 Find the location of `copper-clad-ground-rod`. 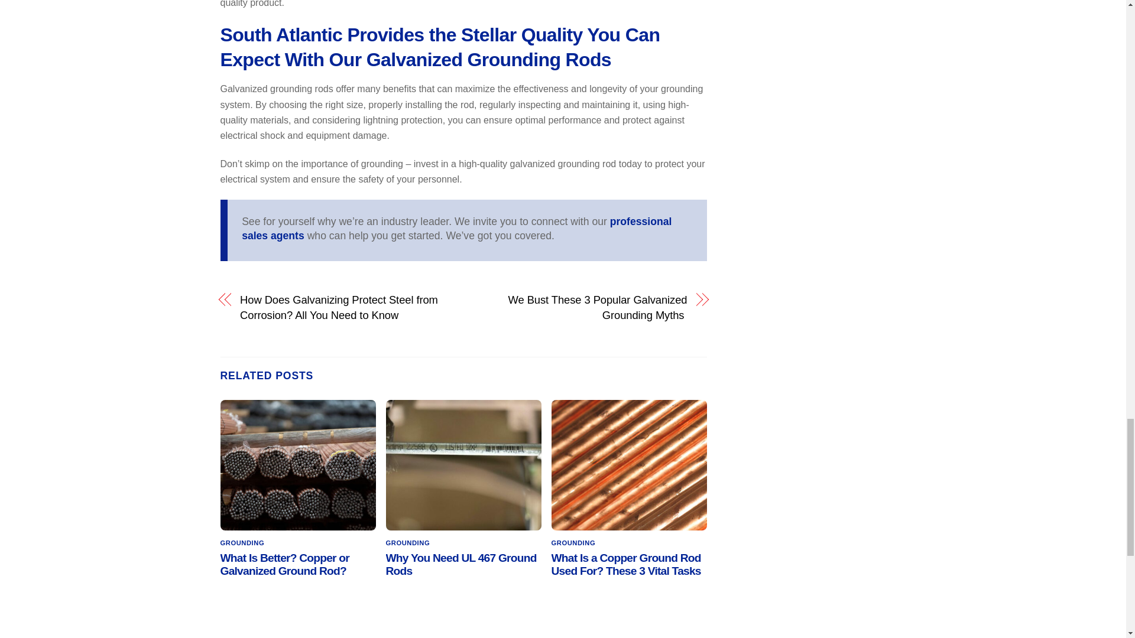

copper-clad-ground-rod is located at coordinates (298, 465).